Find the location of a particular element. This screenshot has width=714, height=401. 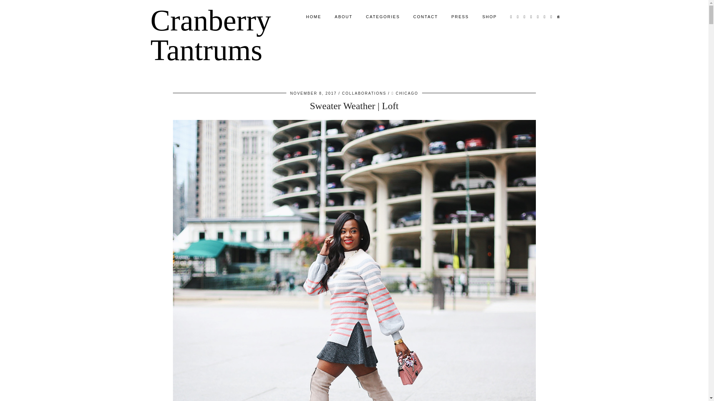

CONTACT is located at coordinates (425, 16).